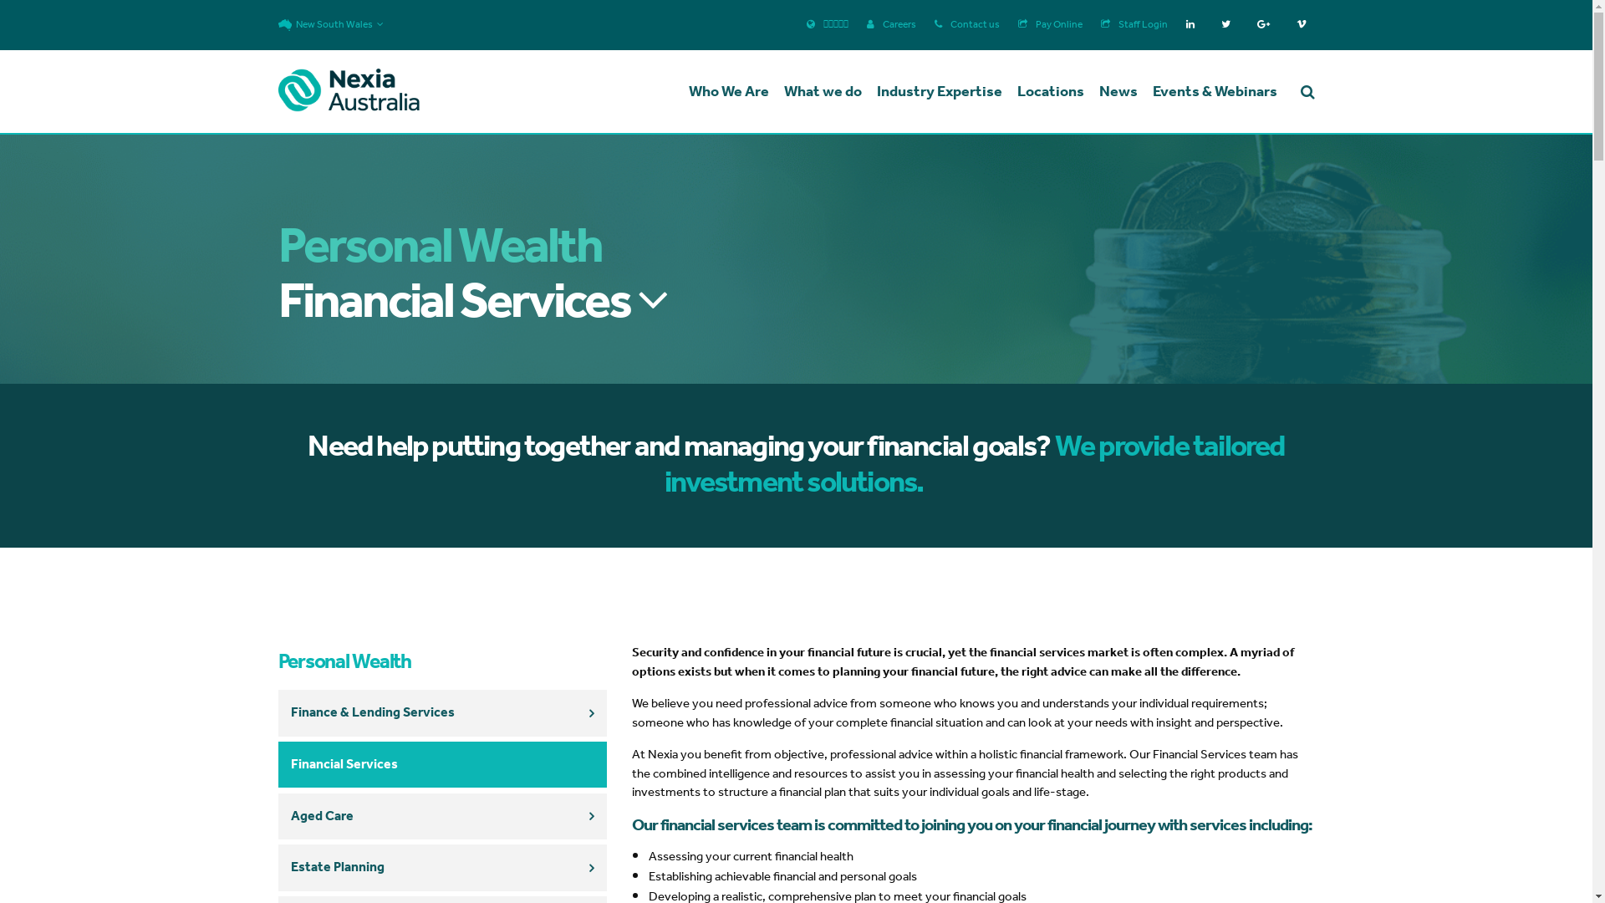 The height and width of the screenshot is (903, 1605). I want to click on Financial Services, so click(443, 765).